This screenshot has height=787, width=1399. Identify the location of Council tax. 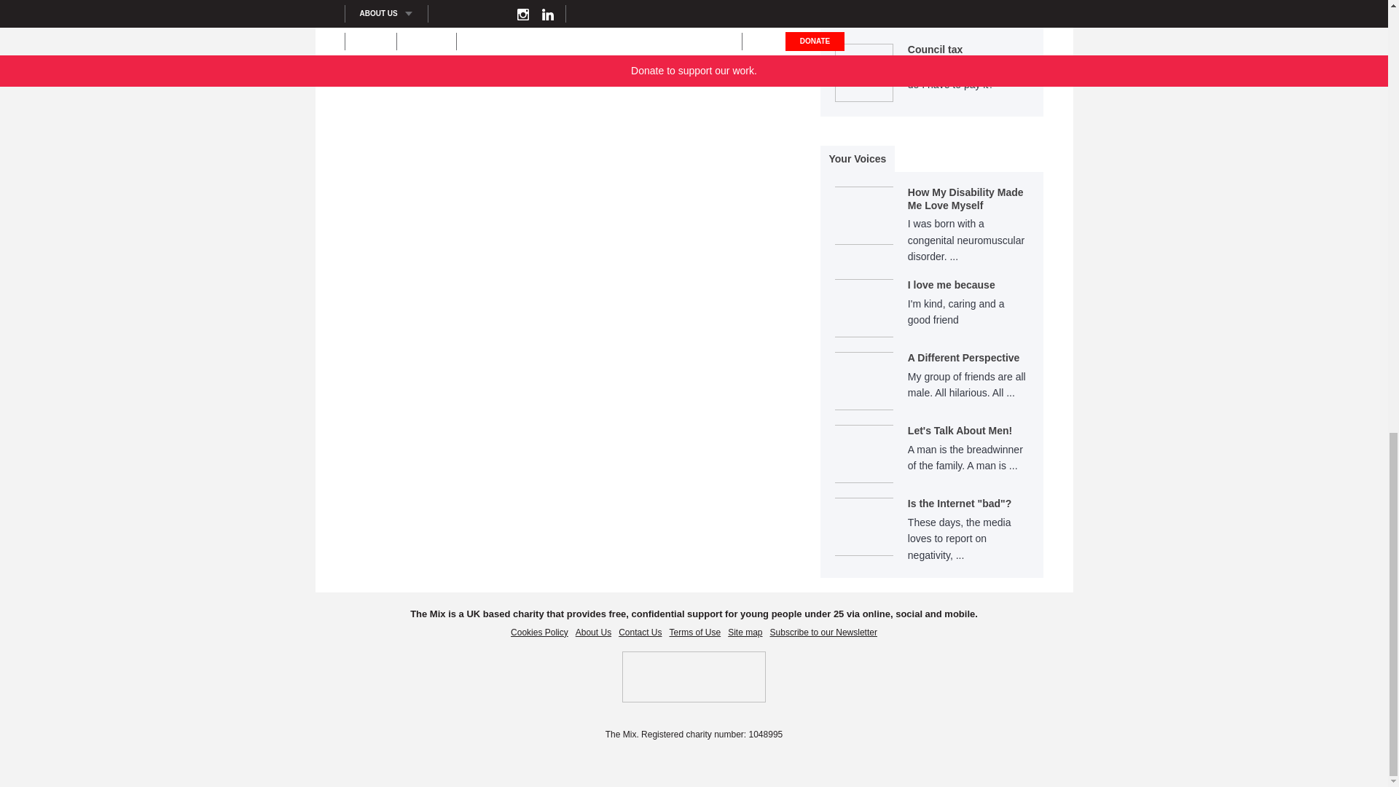
(969, 68).